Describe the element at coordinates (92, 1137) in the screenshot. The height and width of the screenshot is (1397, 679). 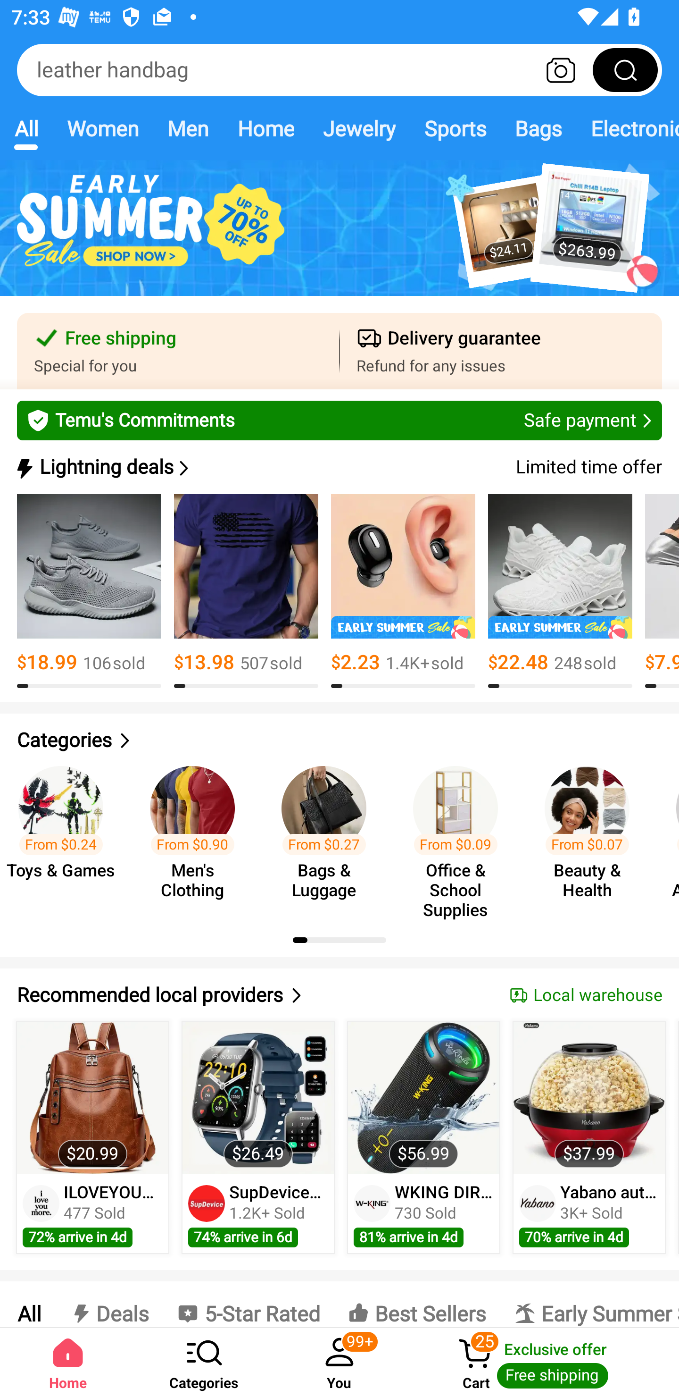
I see `$20.99 ILOVEYOUMORE 477 Sold 72% arrive in 4d` at that location.